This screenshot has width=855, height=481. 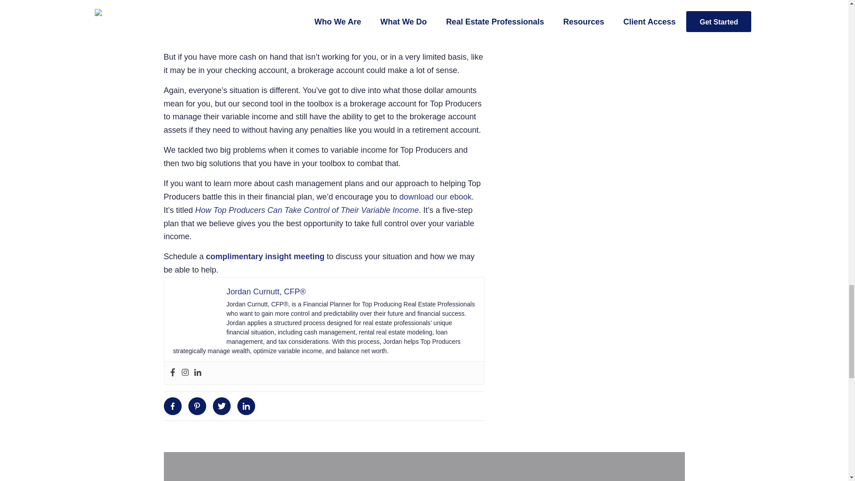 What do you see at coordinates (306, 210) in the screenshot?
I see `How Top Producers Can Take Control of Their Variable Income` at bounding box center [306, 210].